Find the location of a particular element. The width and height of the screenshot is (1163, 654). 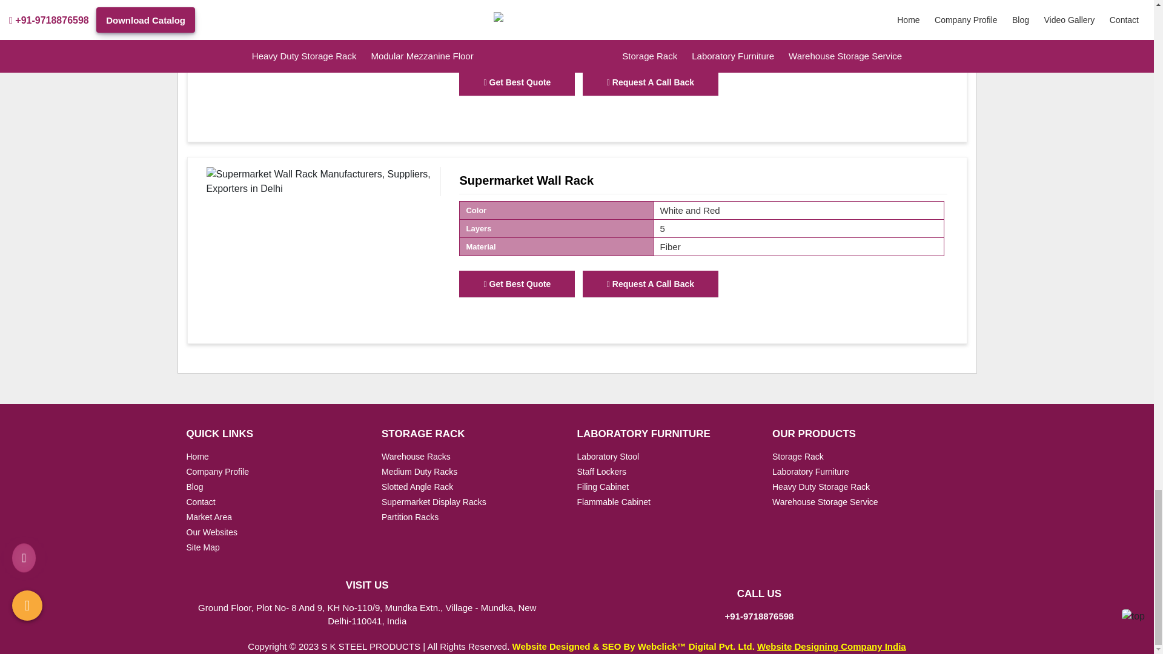

Company Profile is located at coordinates (218, 472).